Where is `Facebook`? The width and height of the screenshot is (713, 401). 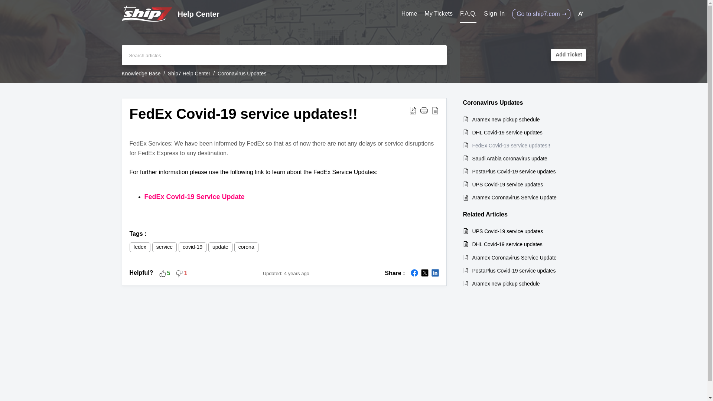 Facebook is located at coordinates (414, 273).